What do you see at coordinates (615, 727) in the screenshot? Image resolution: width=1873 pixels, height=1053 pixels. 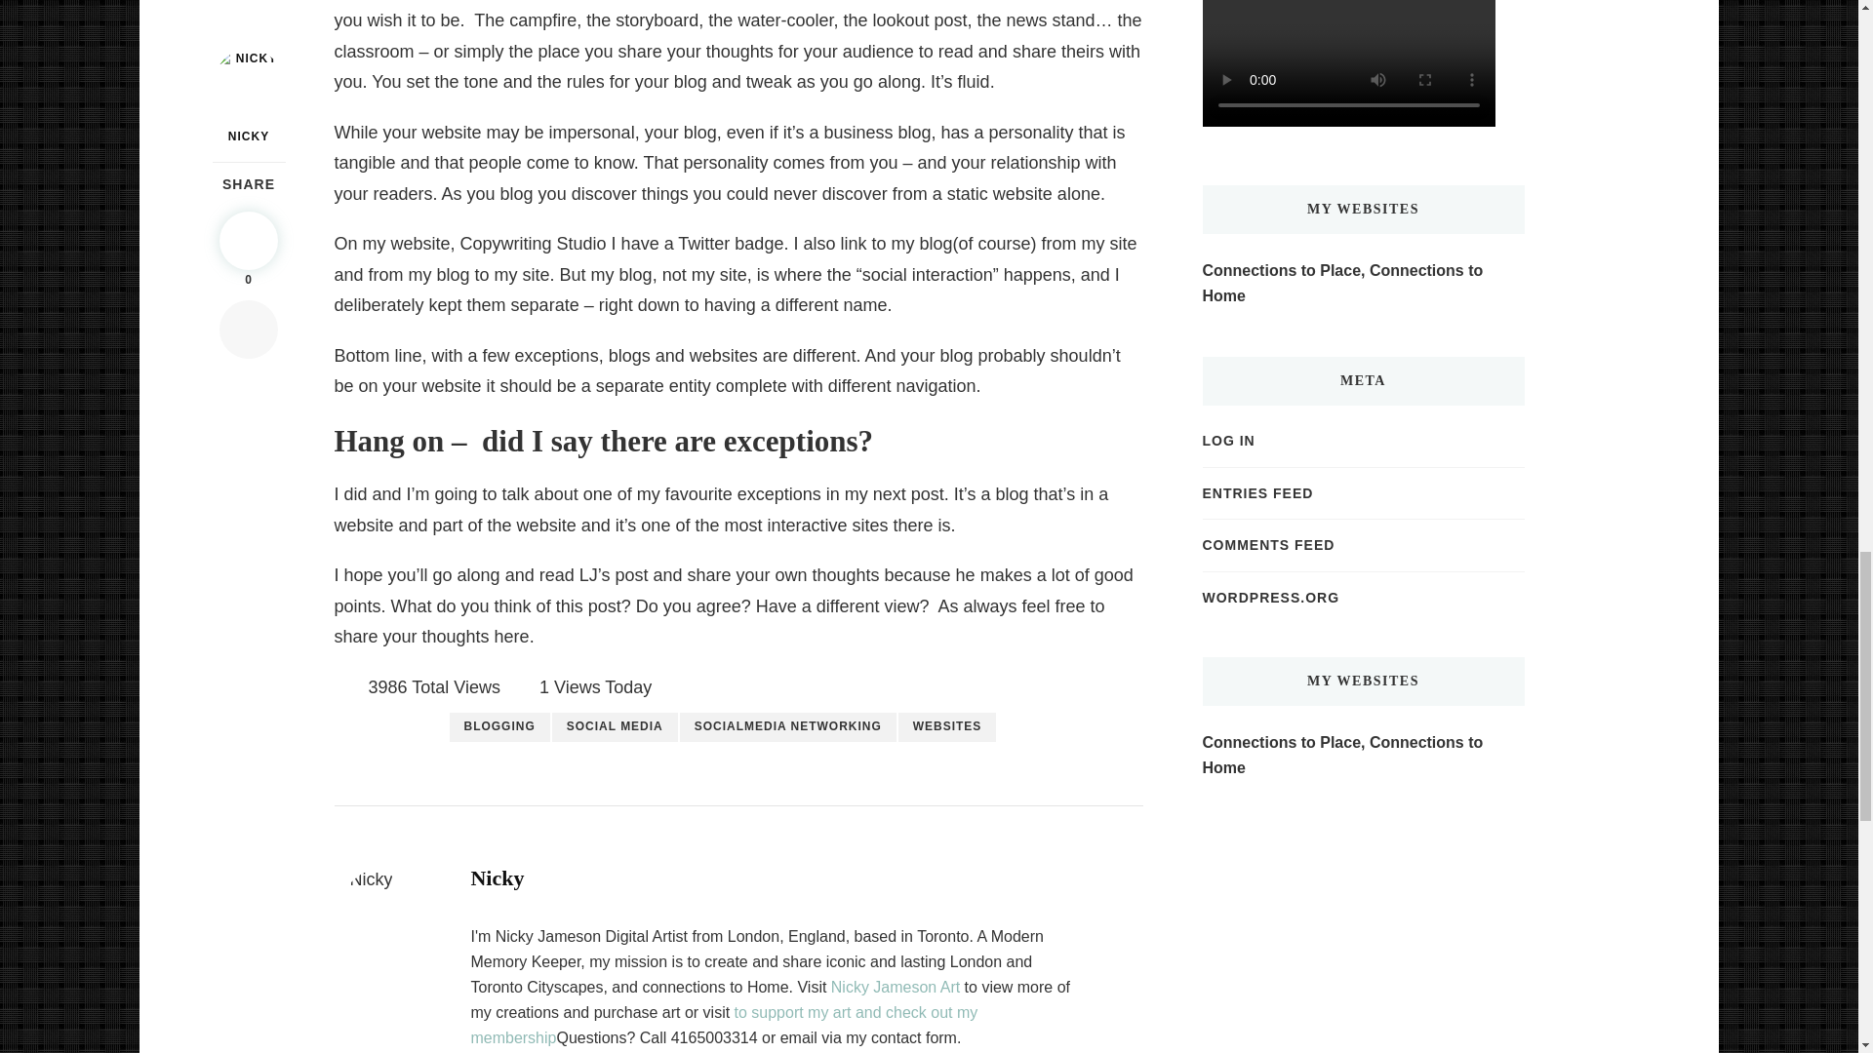 I see `SOCIAL MEDIA` at bounding box center [615, 727].